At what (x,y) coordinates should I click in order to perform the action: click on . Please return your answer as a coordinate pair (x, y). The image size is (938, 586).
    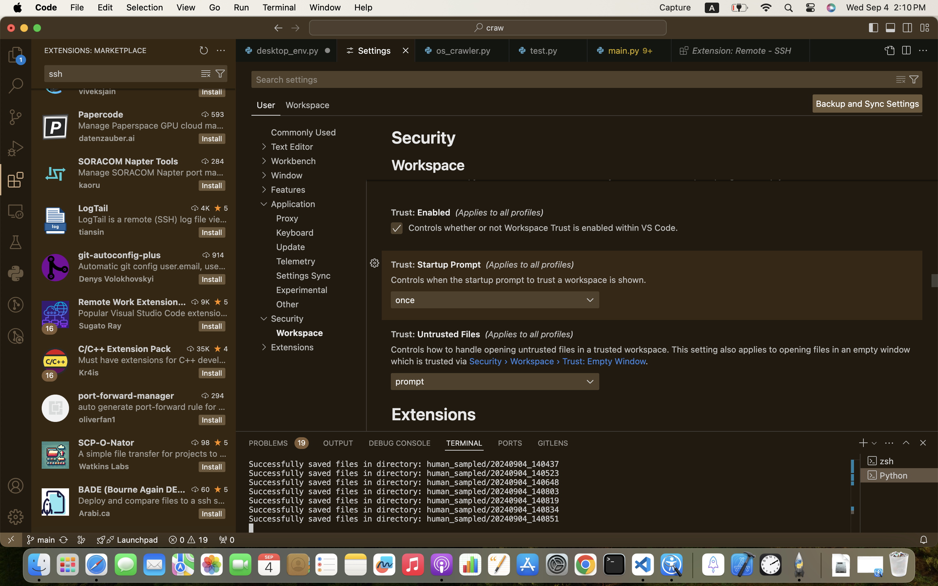
    Looking at the image, I should click on (925, 28).